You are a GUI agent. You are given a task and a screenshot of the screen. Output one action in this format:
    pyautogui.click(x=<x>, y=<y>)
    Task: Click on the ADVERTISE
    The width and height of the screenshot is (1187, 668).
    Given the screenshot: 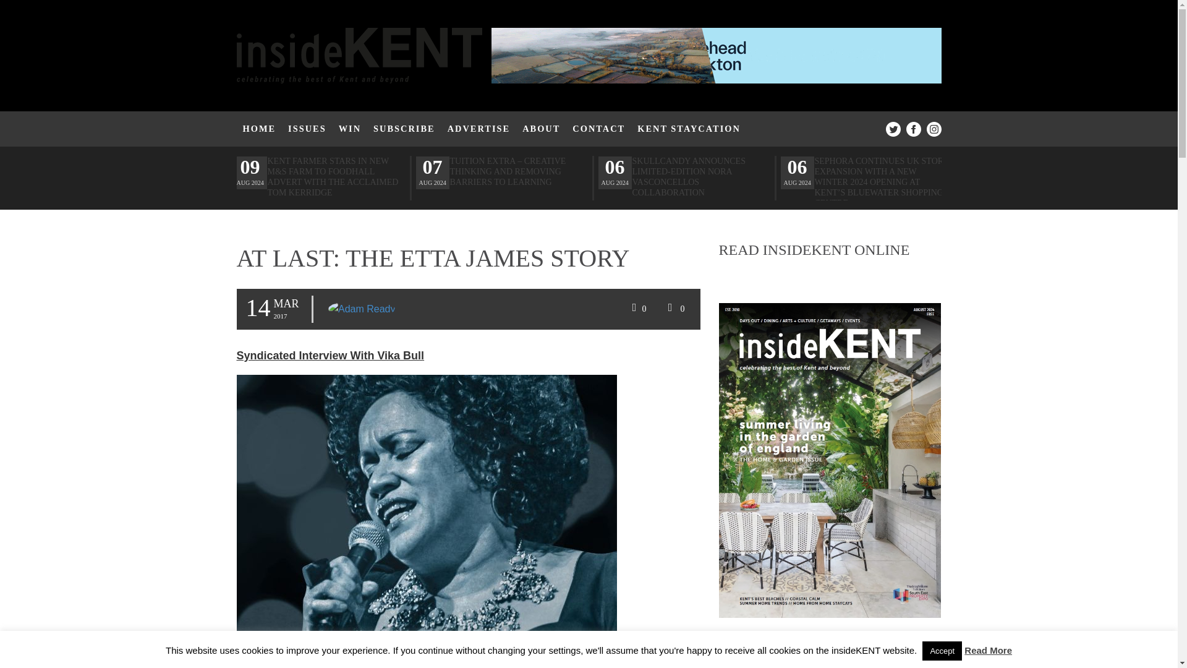 What is the action you would take?
    pyautogui.click(x=479, y=129)
    